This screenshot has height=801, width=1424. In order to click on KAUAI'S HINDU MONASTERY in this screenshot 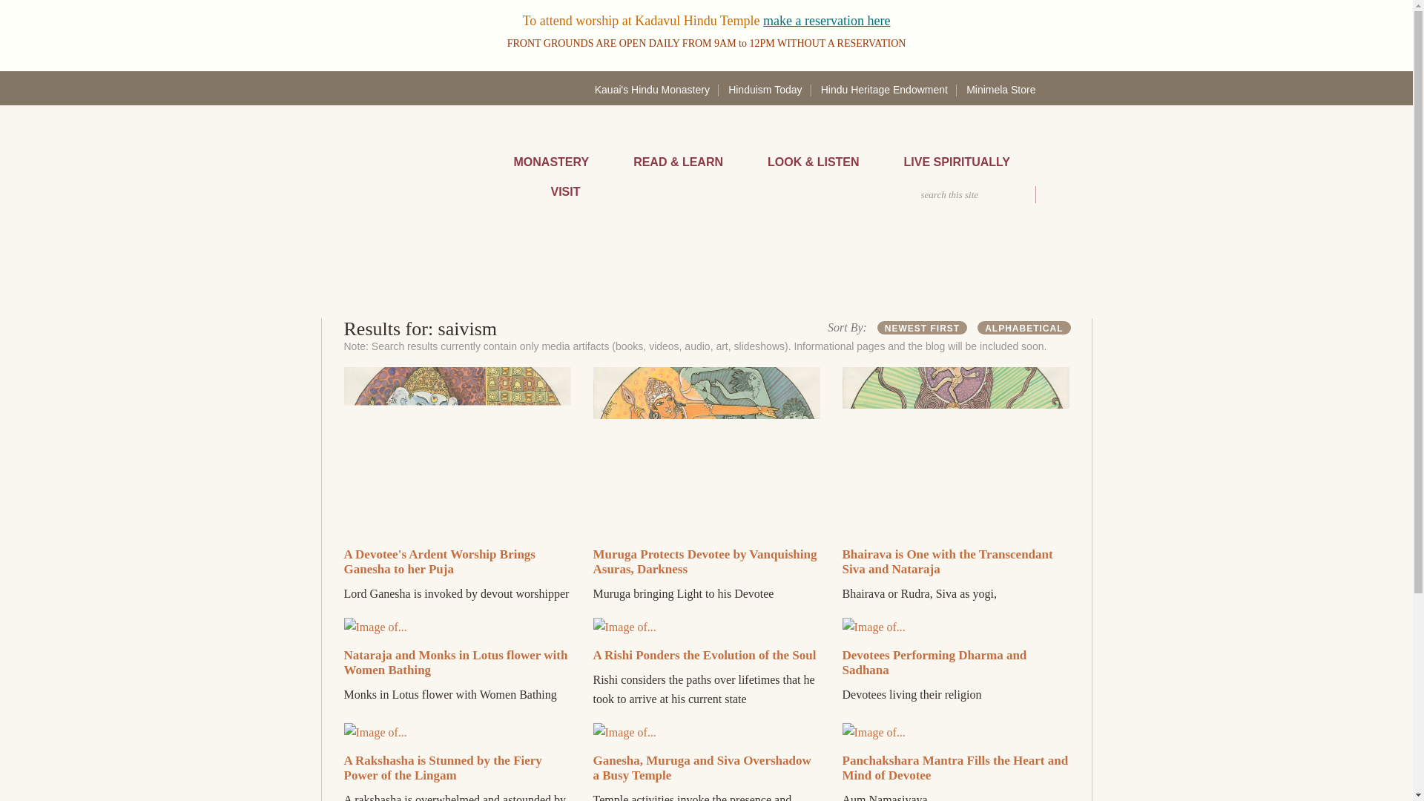, I will do `click(415, 169)`.